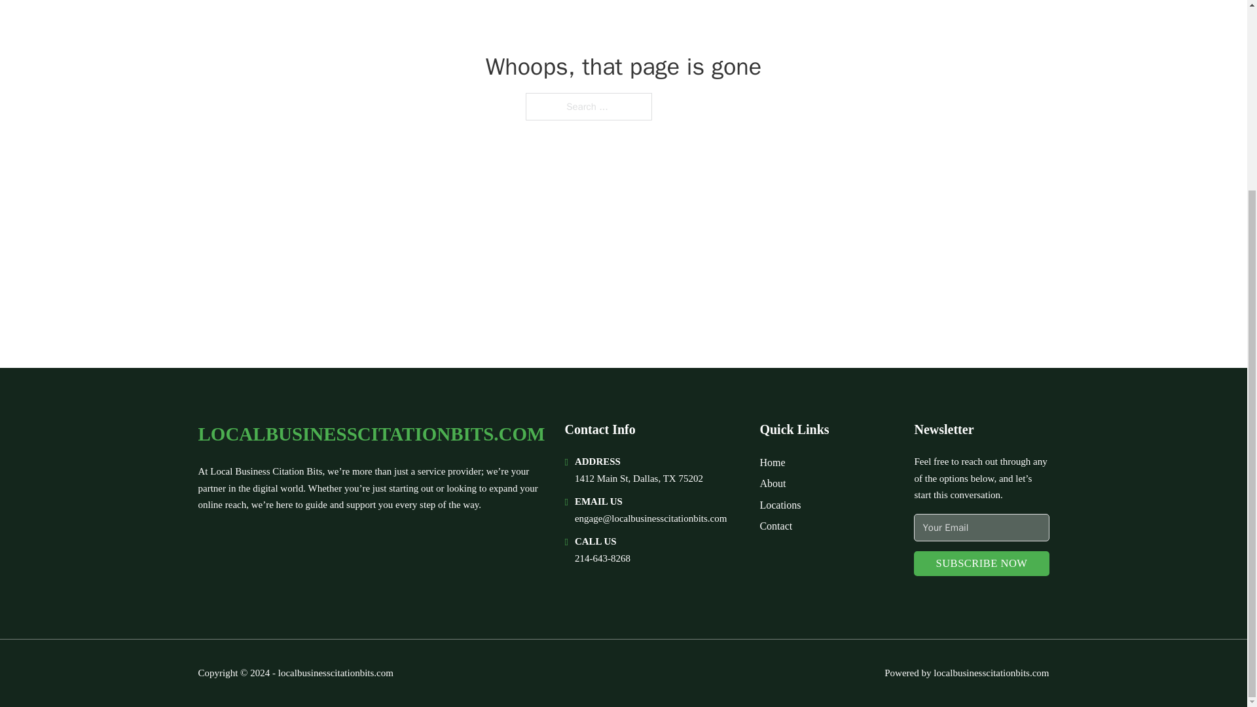 The width and height of the screenshot is (1257, 707). What do you see at coordinates (602, 558) in the screenshot?
I see `214-643-8268` at bounding box center [602, 558].